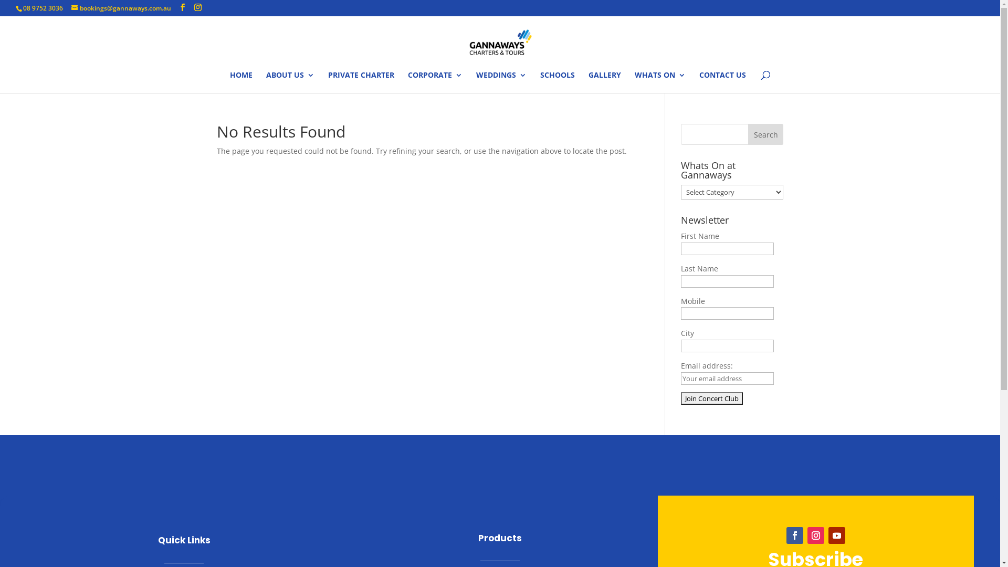  Describe the element at coordinates (722, 82) in the screenshot. I see `CONTACT US` at that location.